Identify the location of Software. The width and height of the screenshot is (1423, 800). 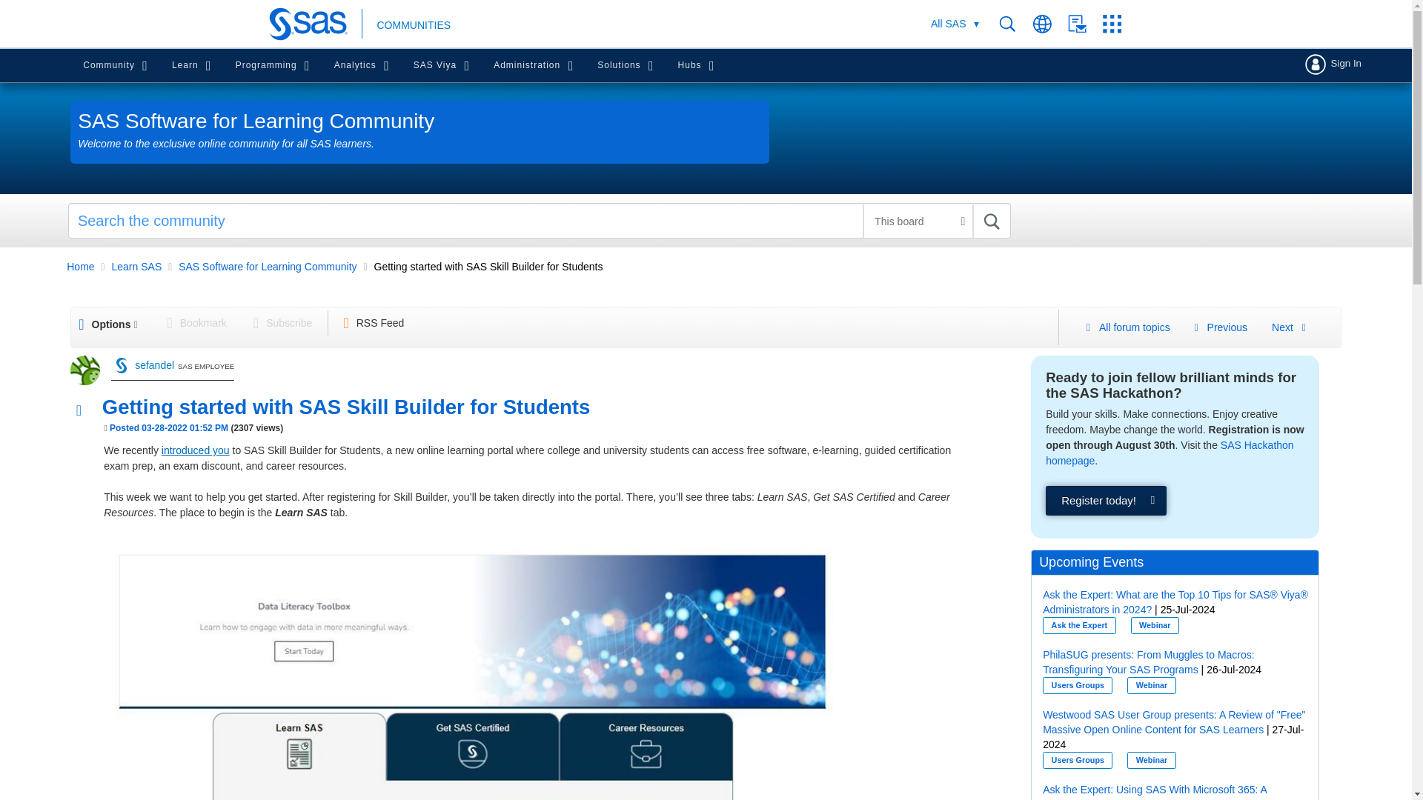
(948, 24).